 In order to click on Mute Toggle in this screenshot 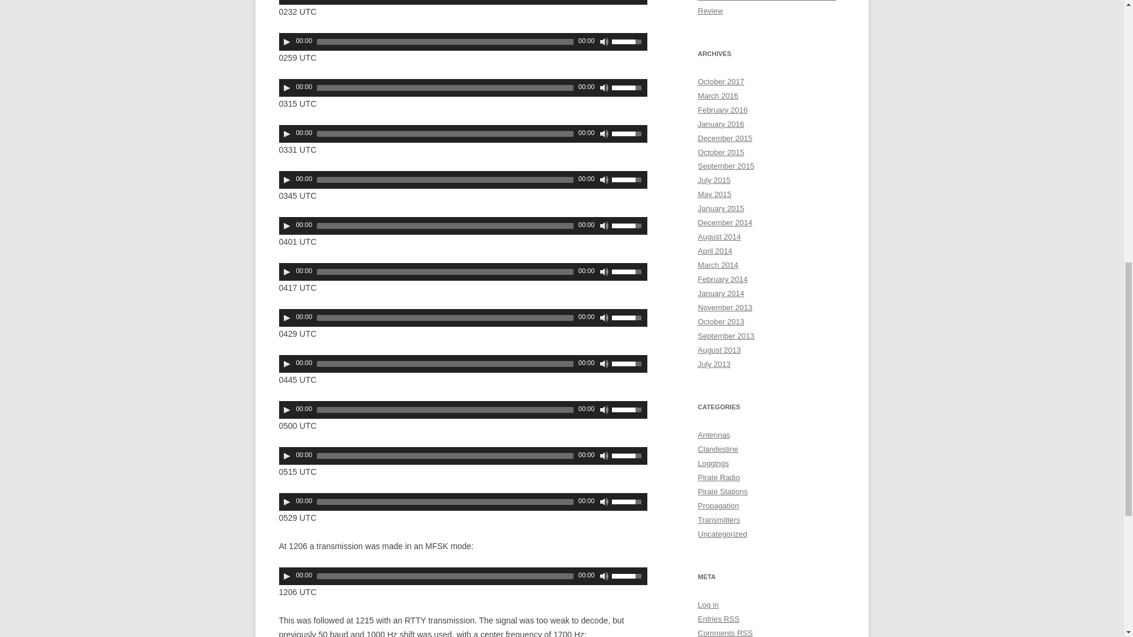, I will do `click(604, 134)`.